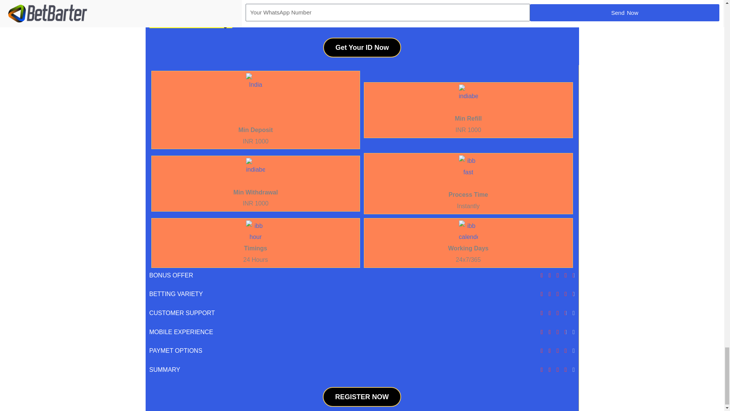 This screenshot has height=411, width=730. What do you see at coordinates (468, 248) in the screenshot?
I see `Working Days` at bounding box center [468, 248].